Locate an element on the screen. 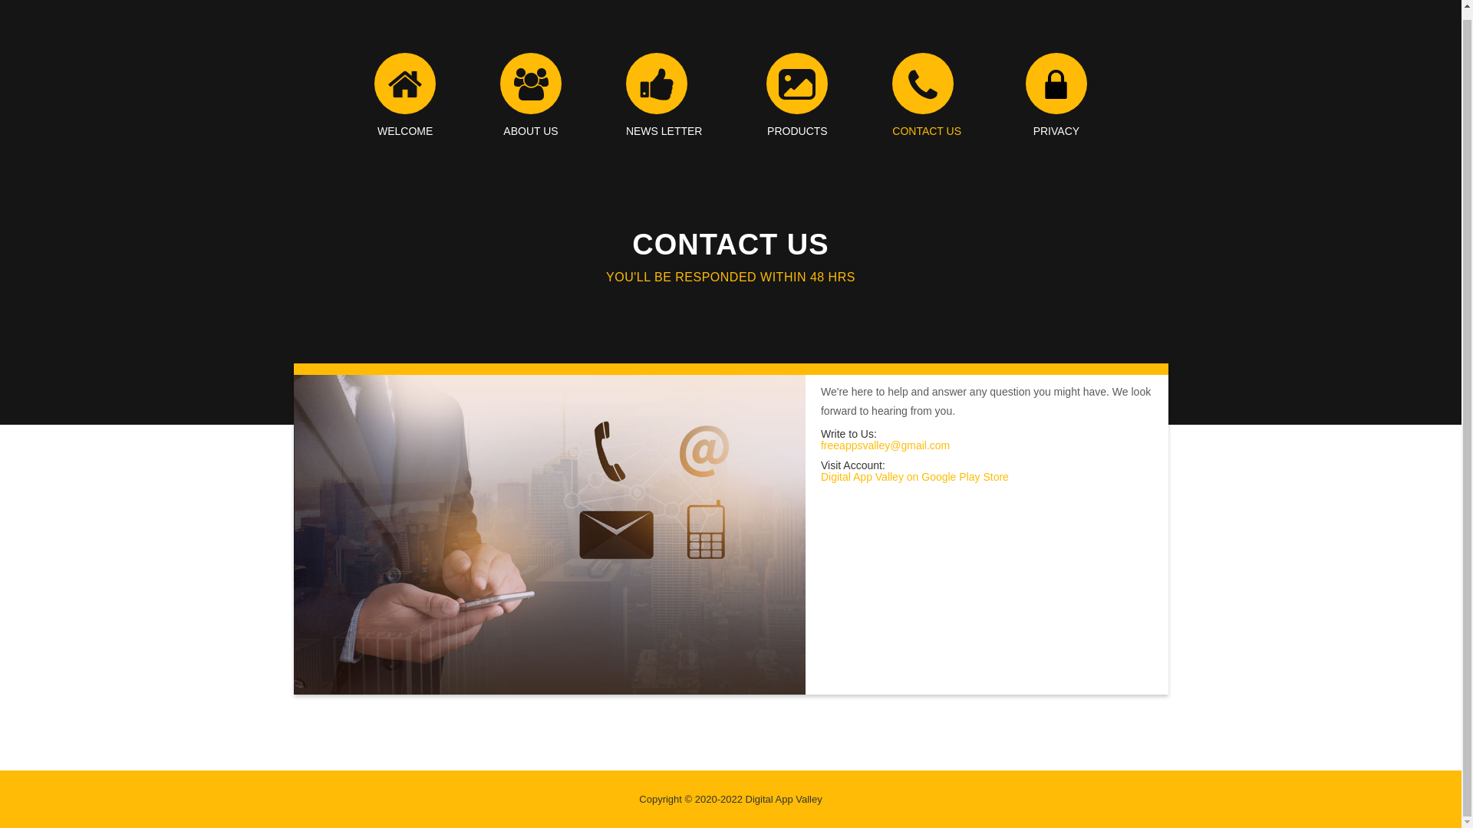  NEWS LETTER is located at coordinates (664, 95).